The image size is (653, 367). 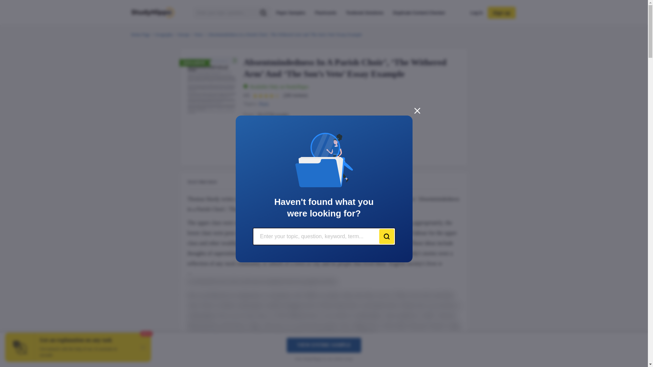 What do you see at coordinates (164, 35) in the screenshot?
I see `Geography` at bounding box center [164, 35].